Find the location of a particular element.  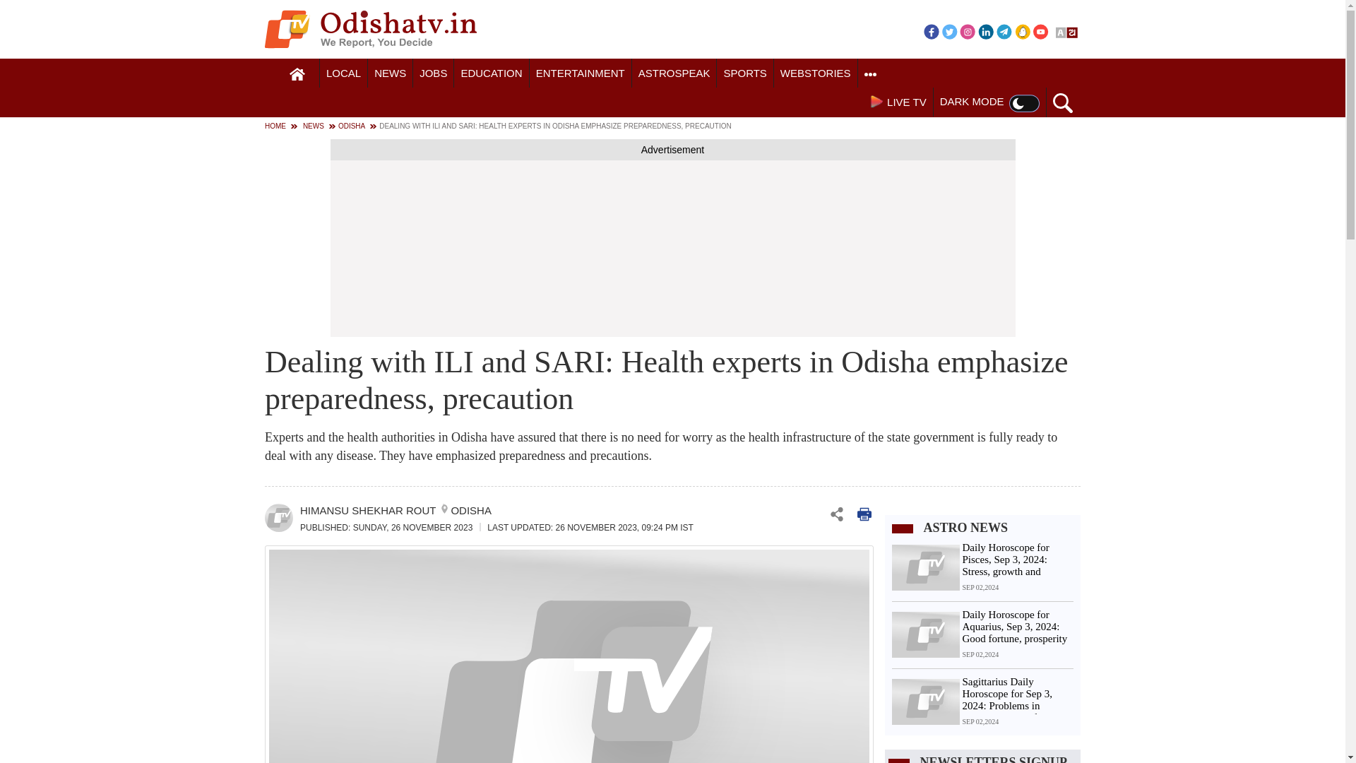

News is located at coordinates (390, 73).